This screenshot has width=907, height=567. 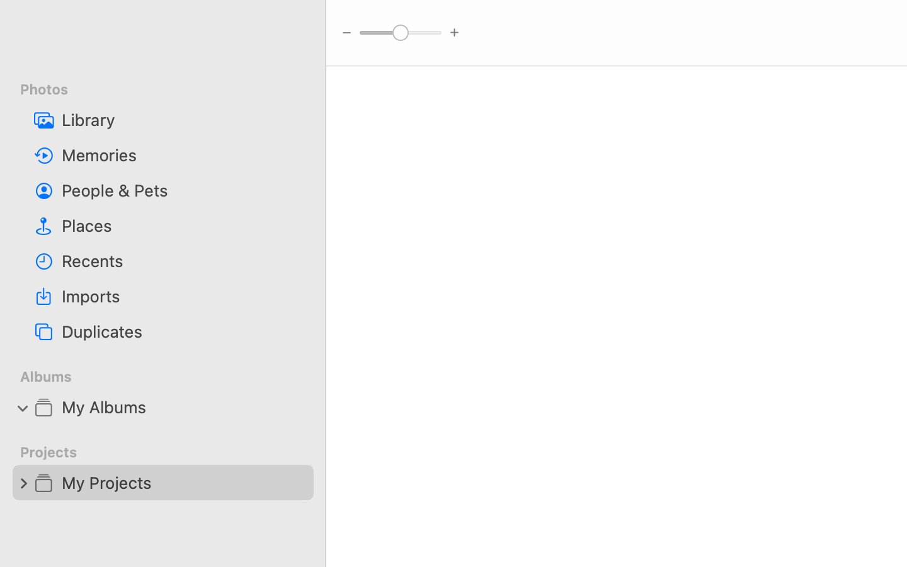 I want to click on 5.0, so click(x=400, y=32).